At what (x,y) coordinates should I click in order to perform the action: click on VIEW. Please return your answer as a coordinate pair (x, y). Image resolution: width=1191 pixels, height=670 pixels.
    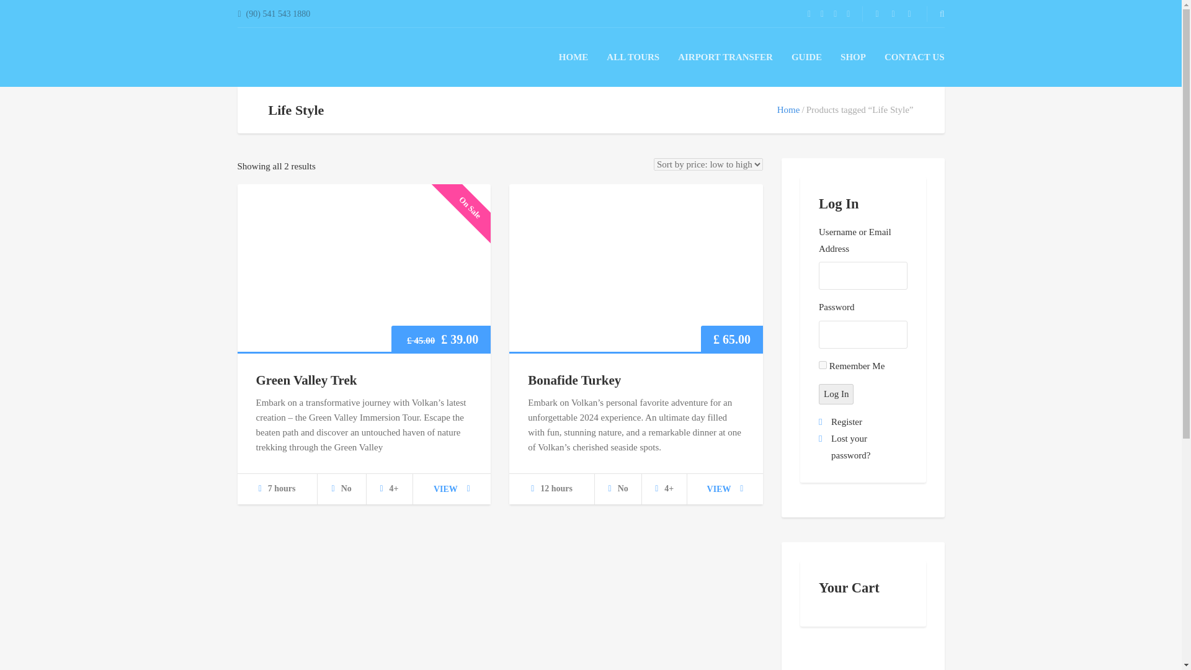
    Looking at the image, I should click on (725, 489).